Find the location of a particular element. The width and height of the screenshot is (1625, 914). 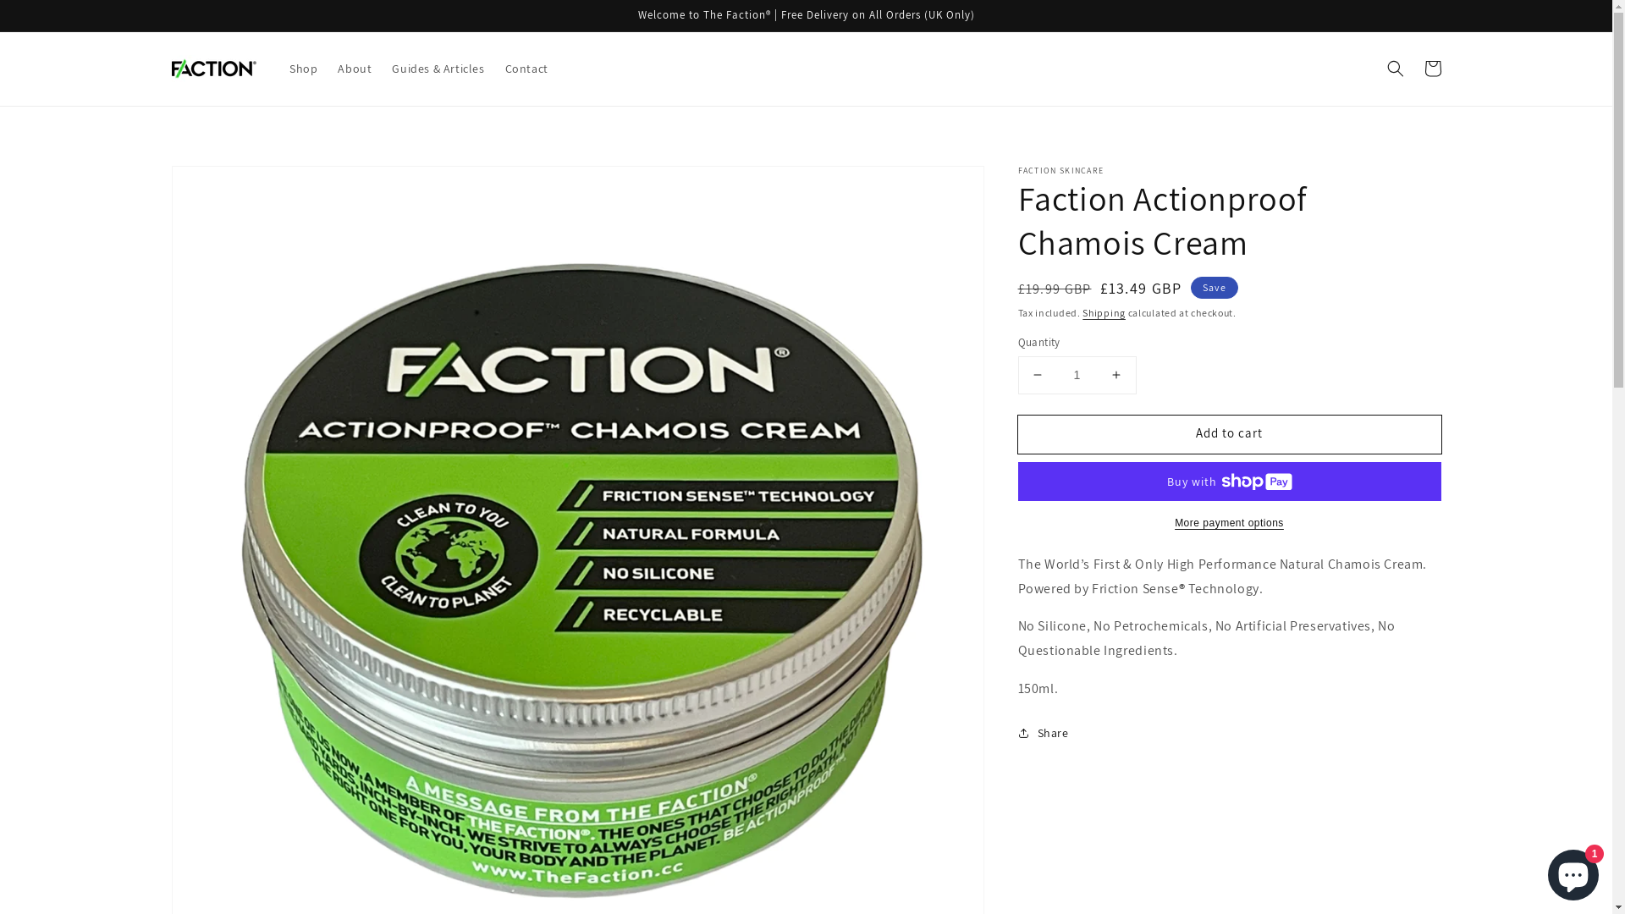

Shipping is located at coordinates (1104, 313).